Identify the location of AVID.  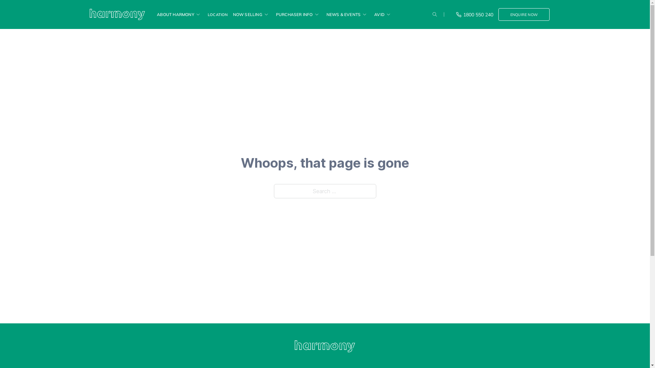
(379, 14).